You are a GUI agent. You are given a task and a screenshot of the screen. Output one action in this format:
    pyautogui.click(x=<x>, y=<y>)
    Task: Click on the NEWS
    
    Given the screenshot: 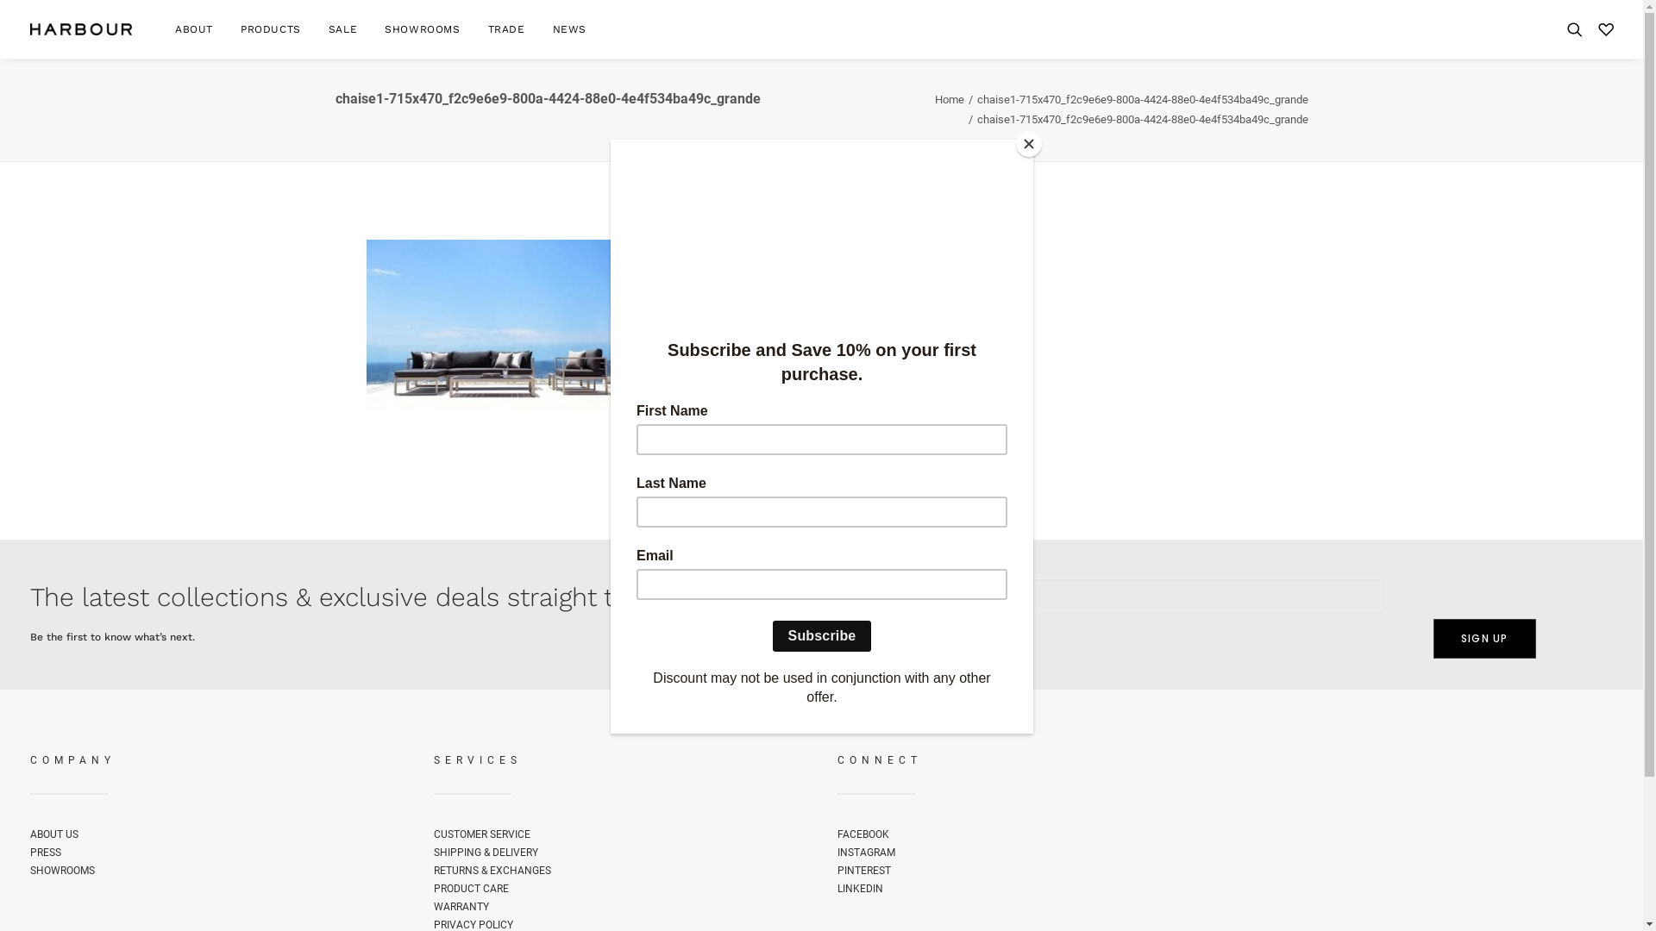 What is the action you would take?
    pyautogui.click(x=564, y=29)
    